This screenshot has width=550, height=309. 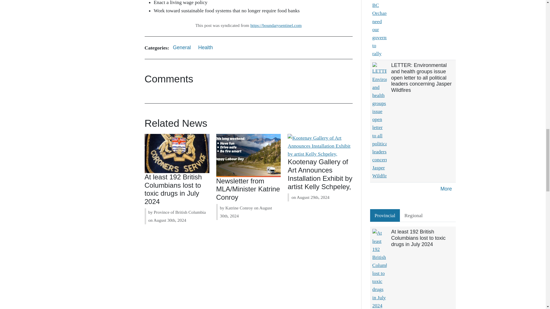 What do you see at coordinates (206, 47) in the screenshot?
I see `Health` at bounding box center [206, 47].